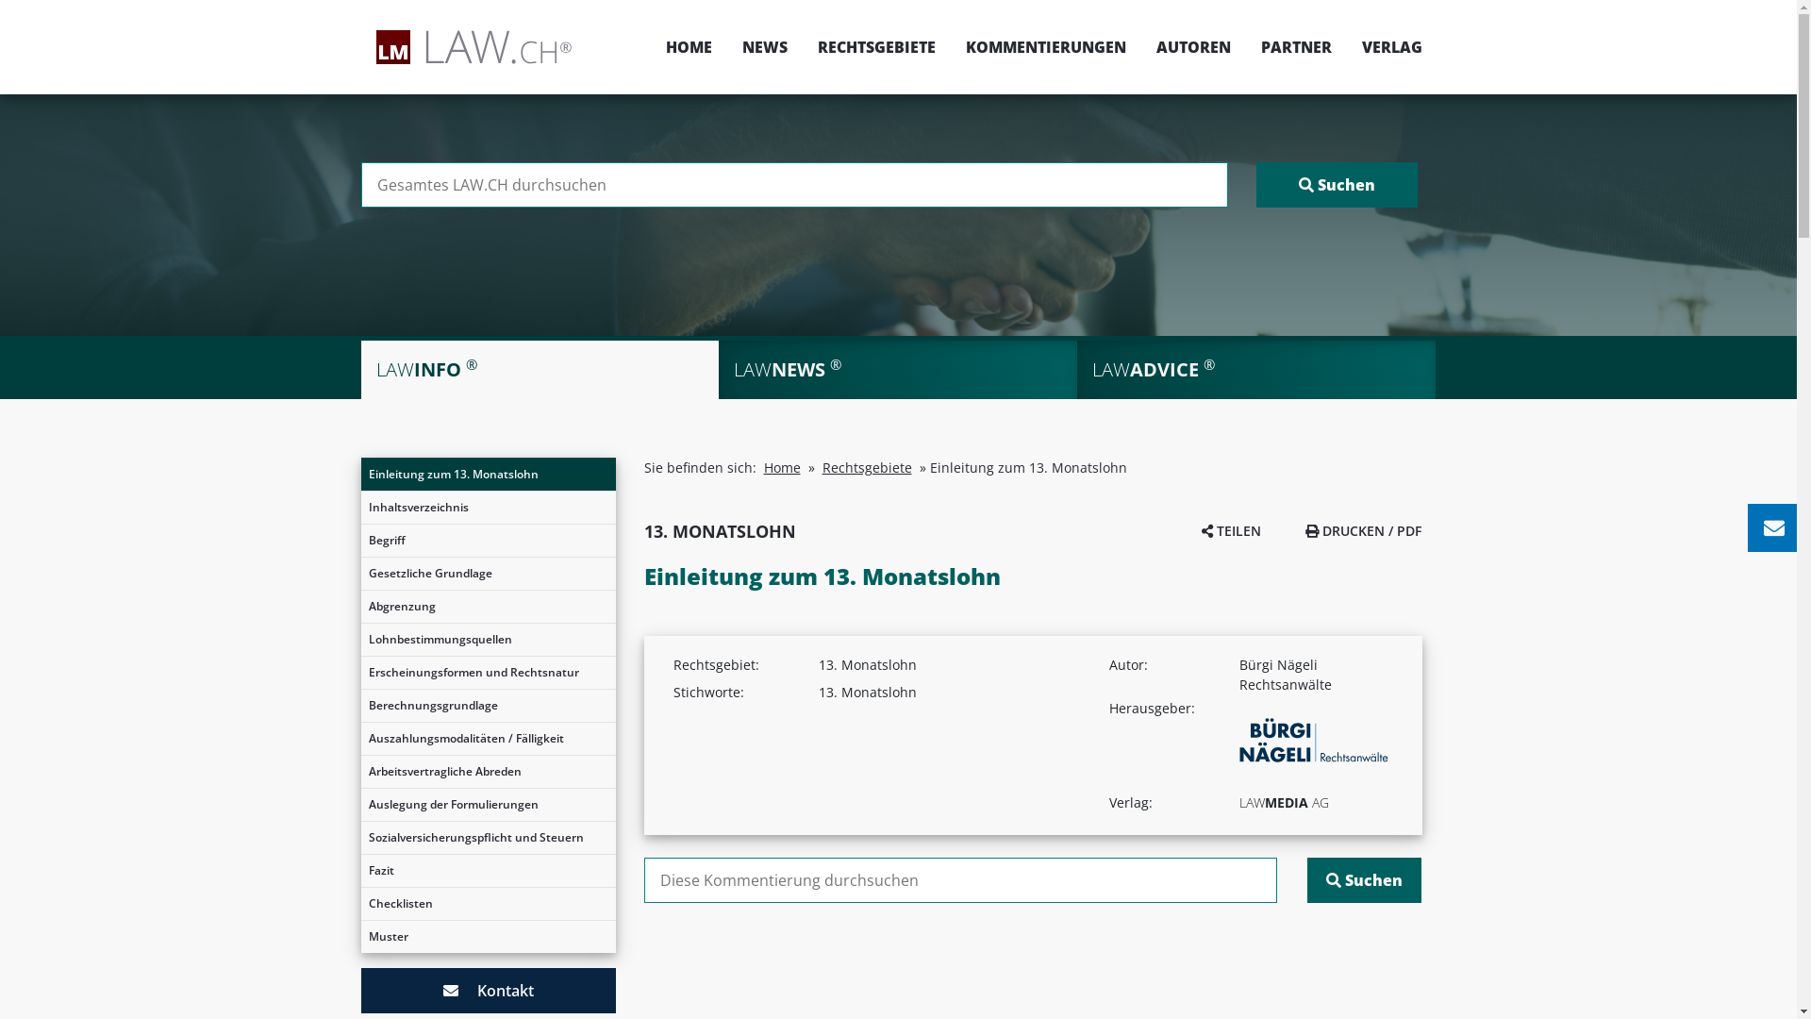 The width and height of the screenshot is (1811, 1019). Describe the element at coordinates (488, 508) in the screenshot. I see `Inhaltsverzeichnis` at that location.